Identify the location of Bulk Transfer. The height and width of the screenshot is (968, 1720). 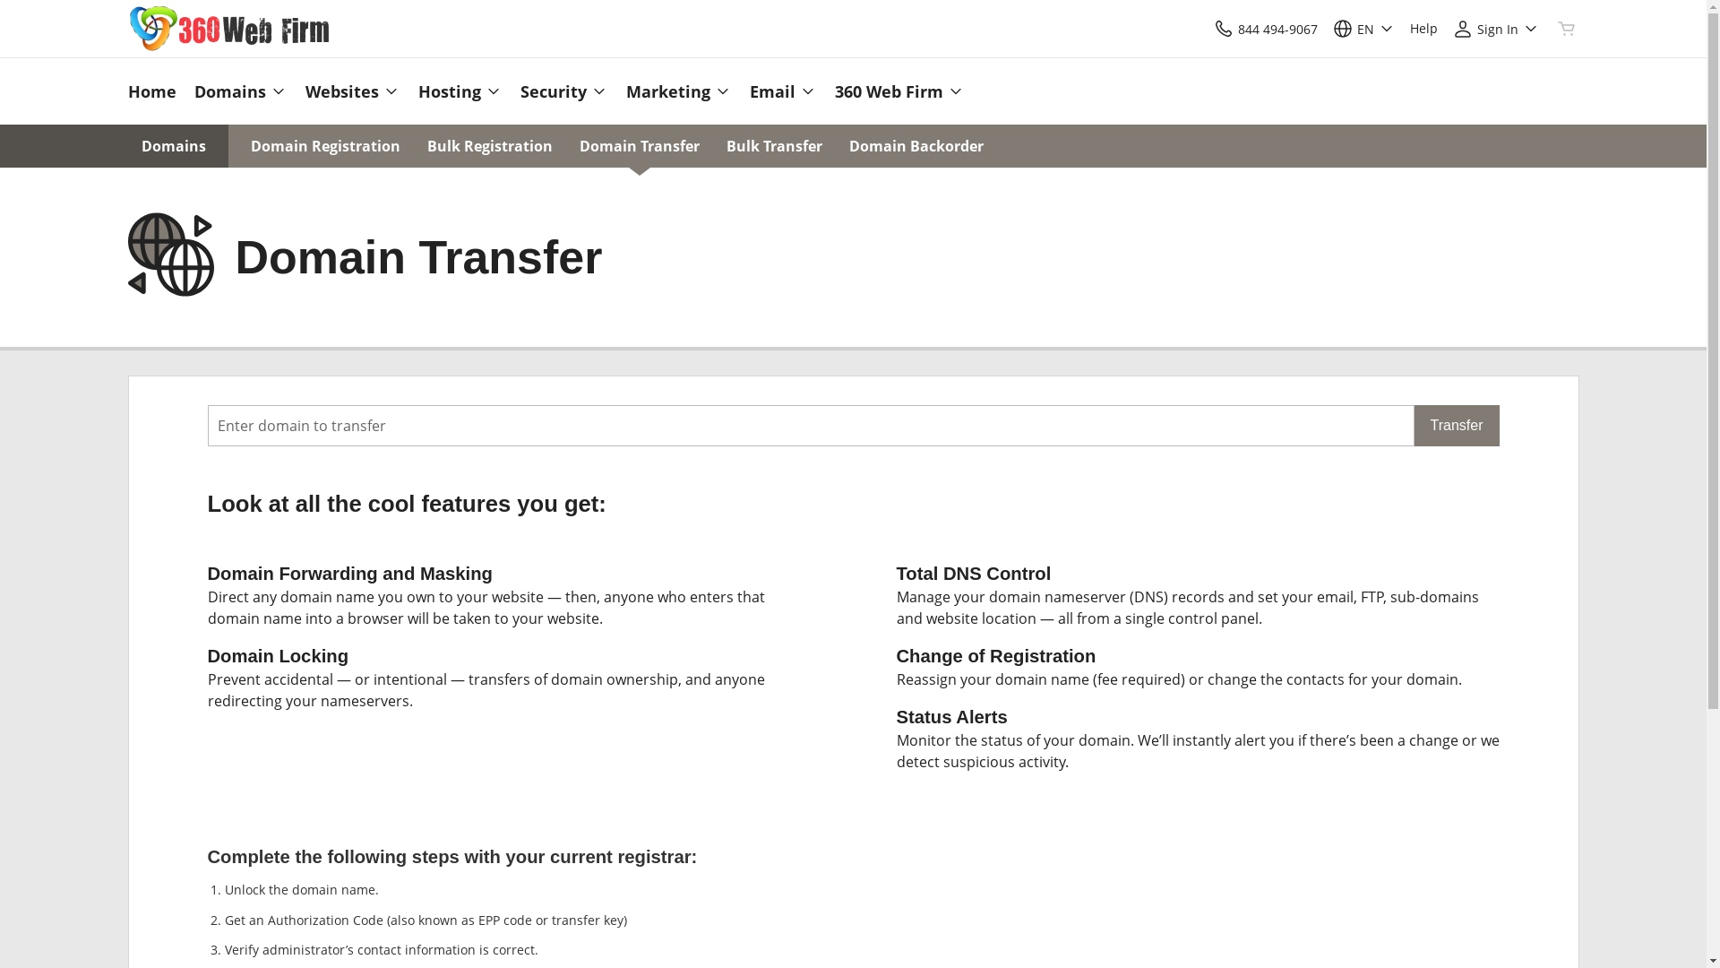
(774, 146).